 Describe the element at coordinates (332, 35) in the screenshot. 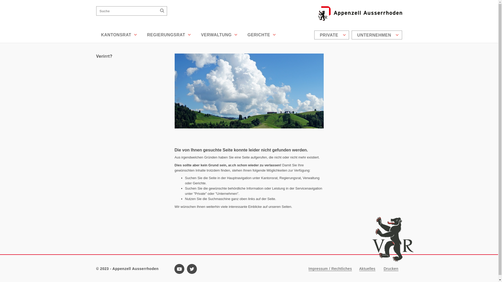

I see `PRIVATE` at that location.